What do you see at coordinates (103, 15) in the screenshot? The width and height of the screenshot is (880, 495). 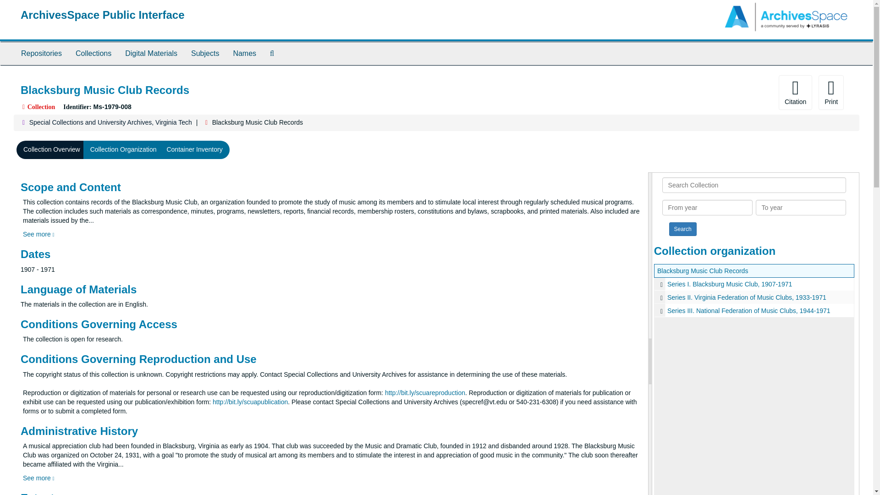 I see `Return to the ArchivesSpace homepage` at bounding box center [103, 15].